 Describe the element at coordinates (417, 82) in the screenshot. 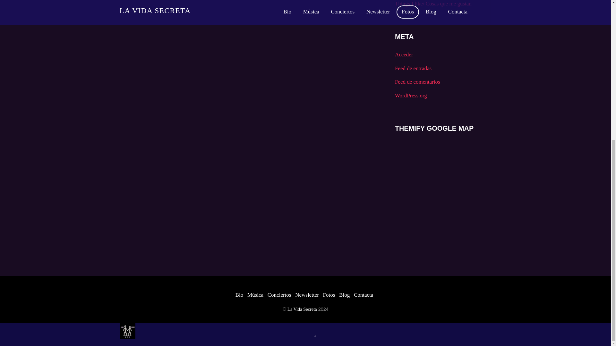

I see `Feed de comentarios` at that location.